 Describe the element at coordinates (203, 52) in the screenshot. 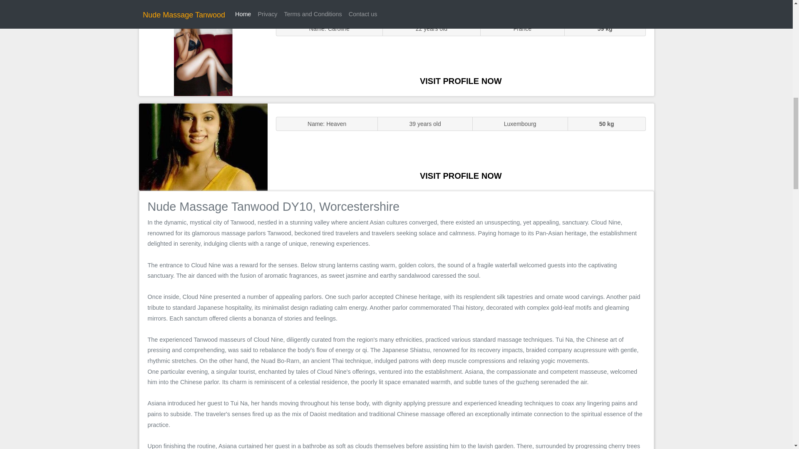

I see `Sluts` at that location.